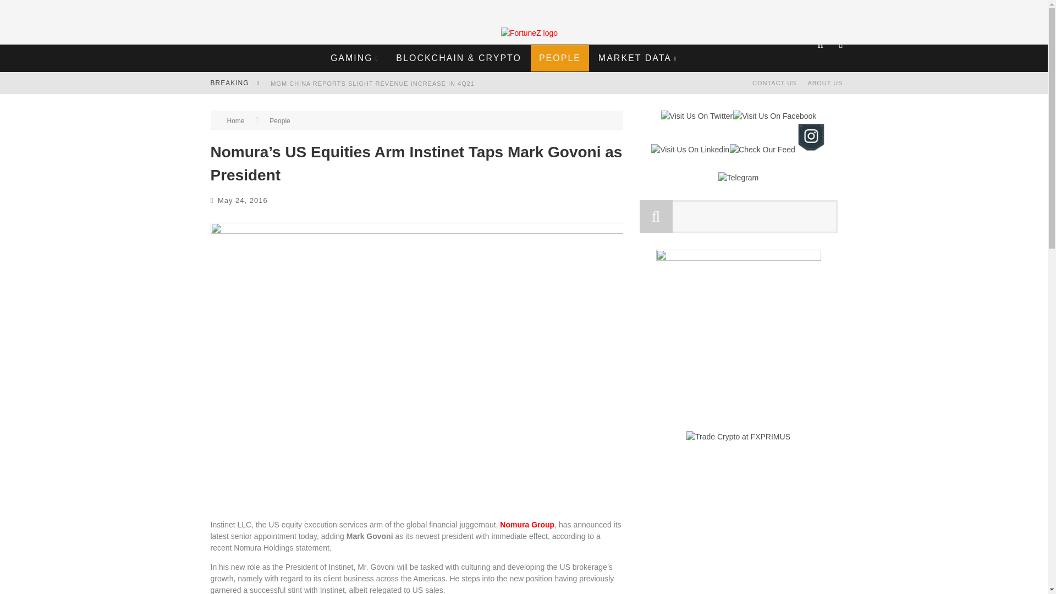 This screenshot has height=594, width=1056. Describe the element at coordinates (810, 149) in the screenshot. I see `Visit Us On Instagram` at that location.